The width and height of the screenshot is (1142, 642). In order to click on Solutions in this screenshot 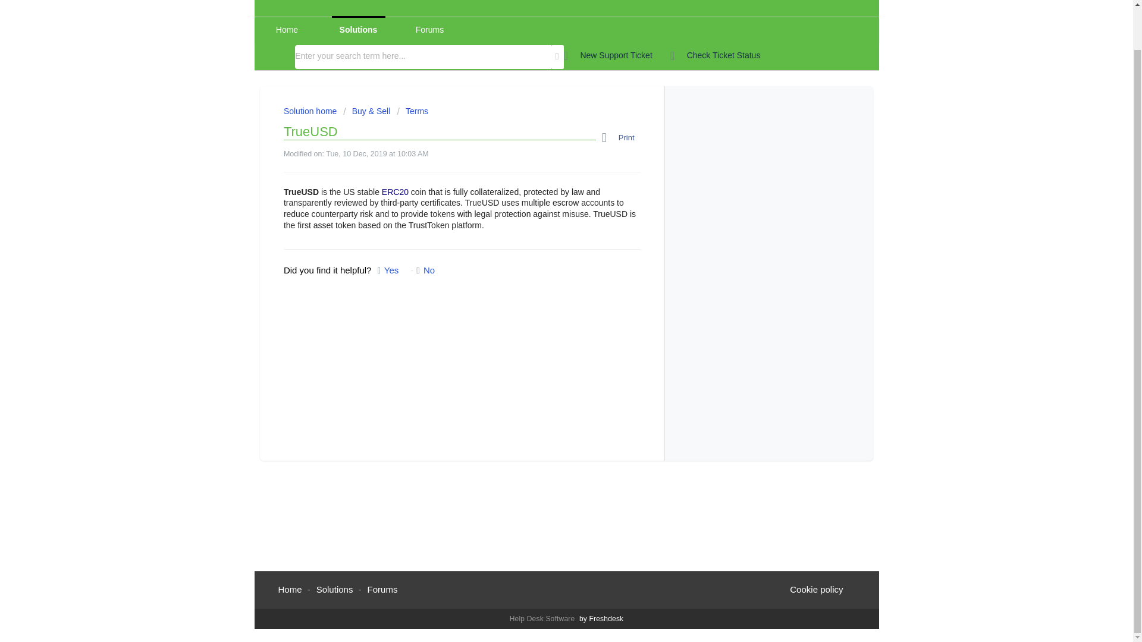, I will do `click(359, 30)`.